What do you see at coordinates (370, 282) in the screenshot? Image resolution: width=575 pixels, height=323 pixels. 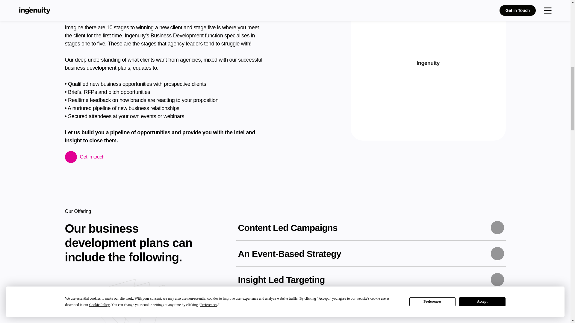 I see `Insight Led Targeting` at bounding box center [370, 282].